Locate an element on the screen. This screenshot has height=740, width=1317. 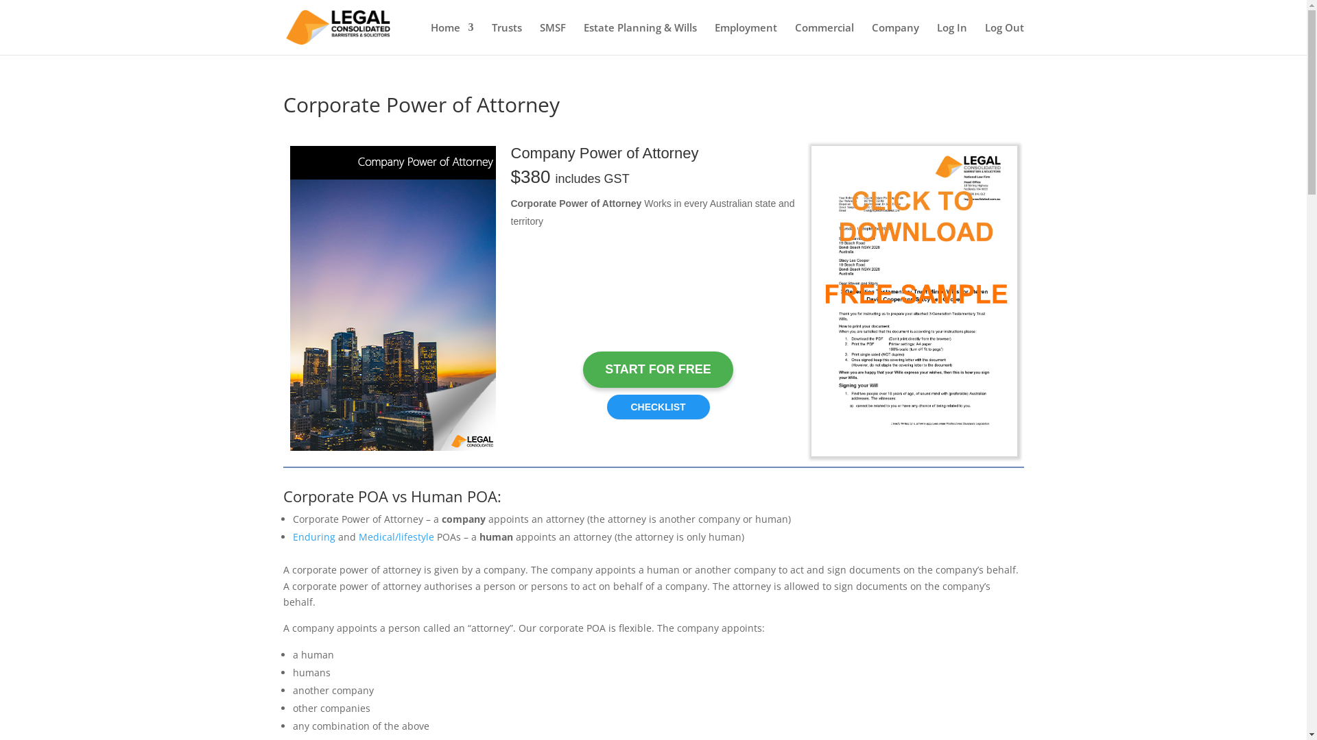
SMSF is located at coordinates (552, 38).